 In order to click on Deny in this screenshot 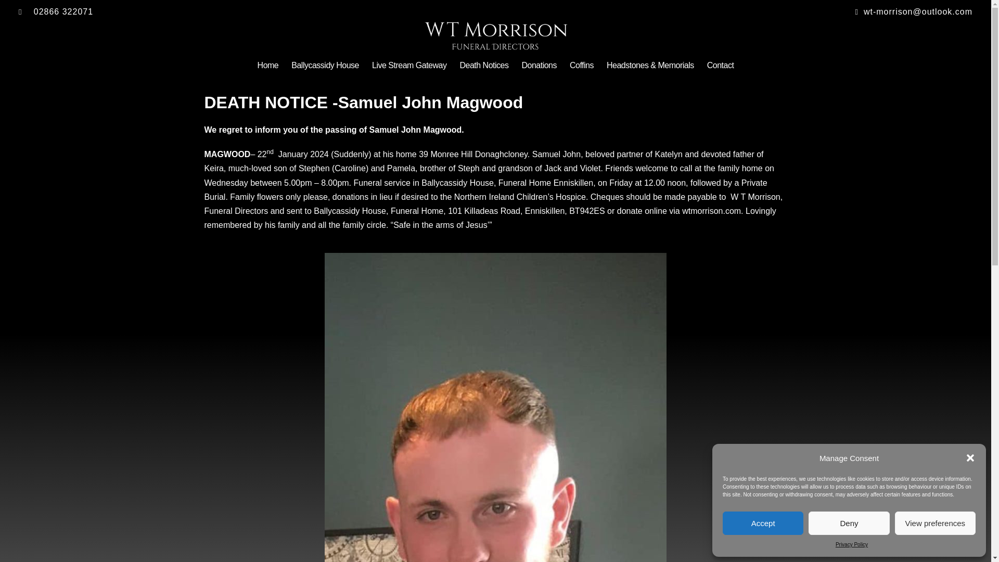, I will do `click(848, 523)`.